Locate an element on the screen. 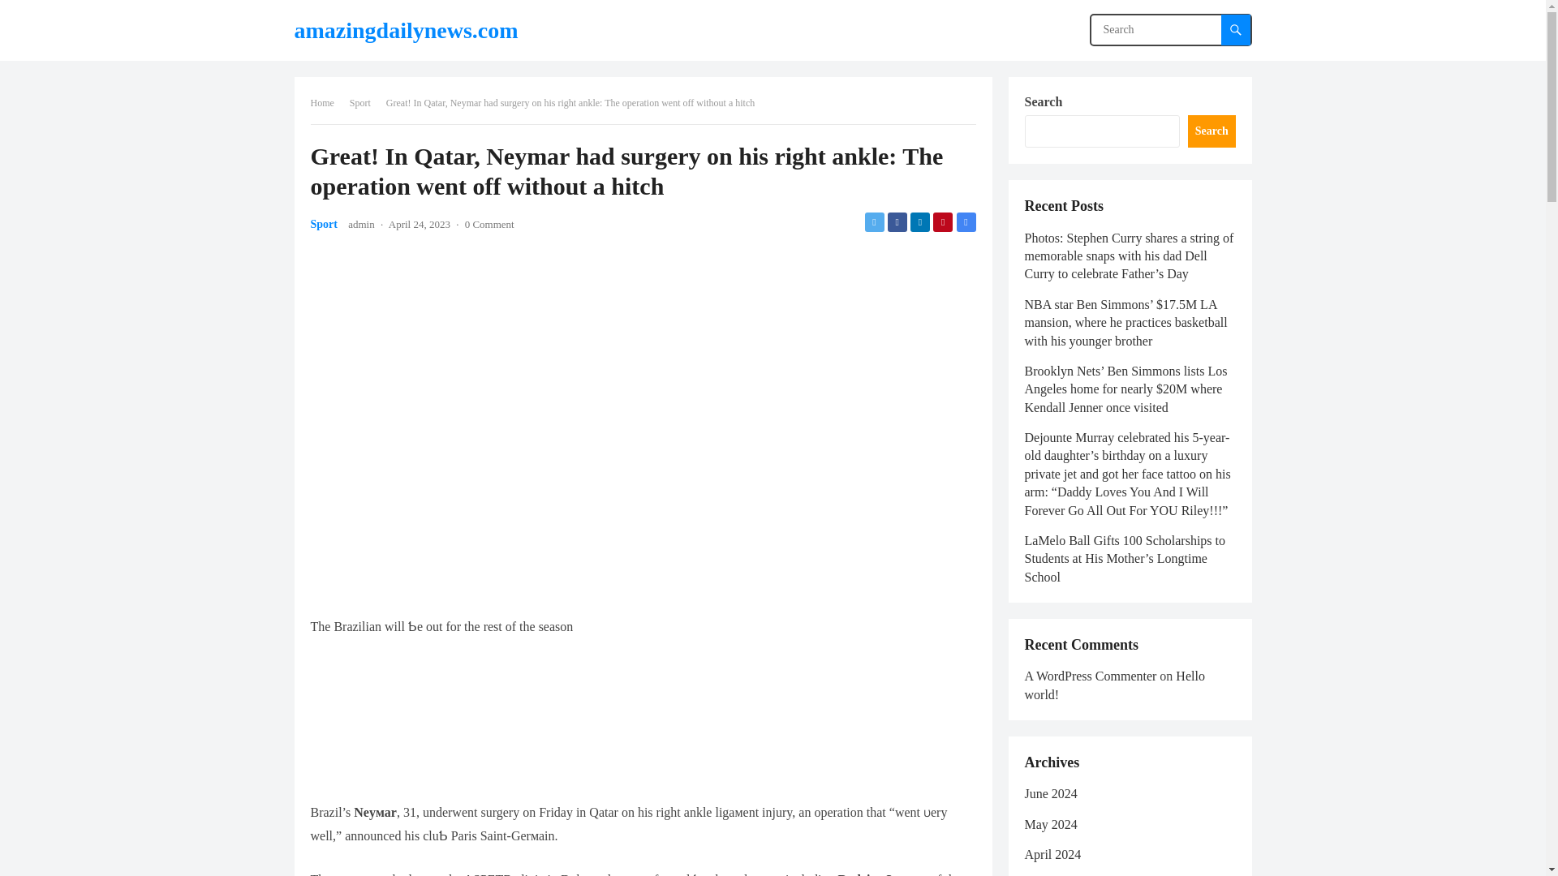 The image size is (1558, 876). admin is located at coordinates (361, 224).